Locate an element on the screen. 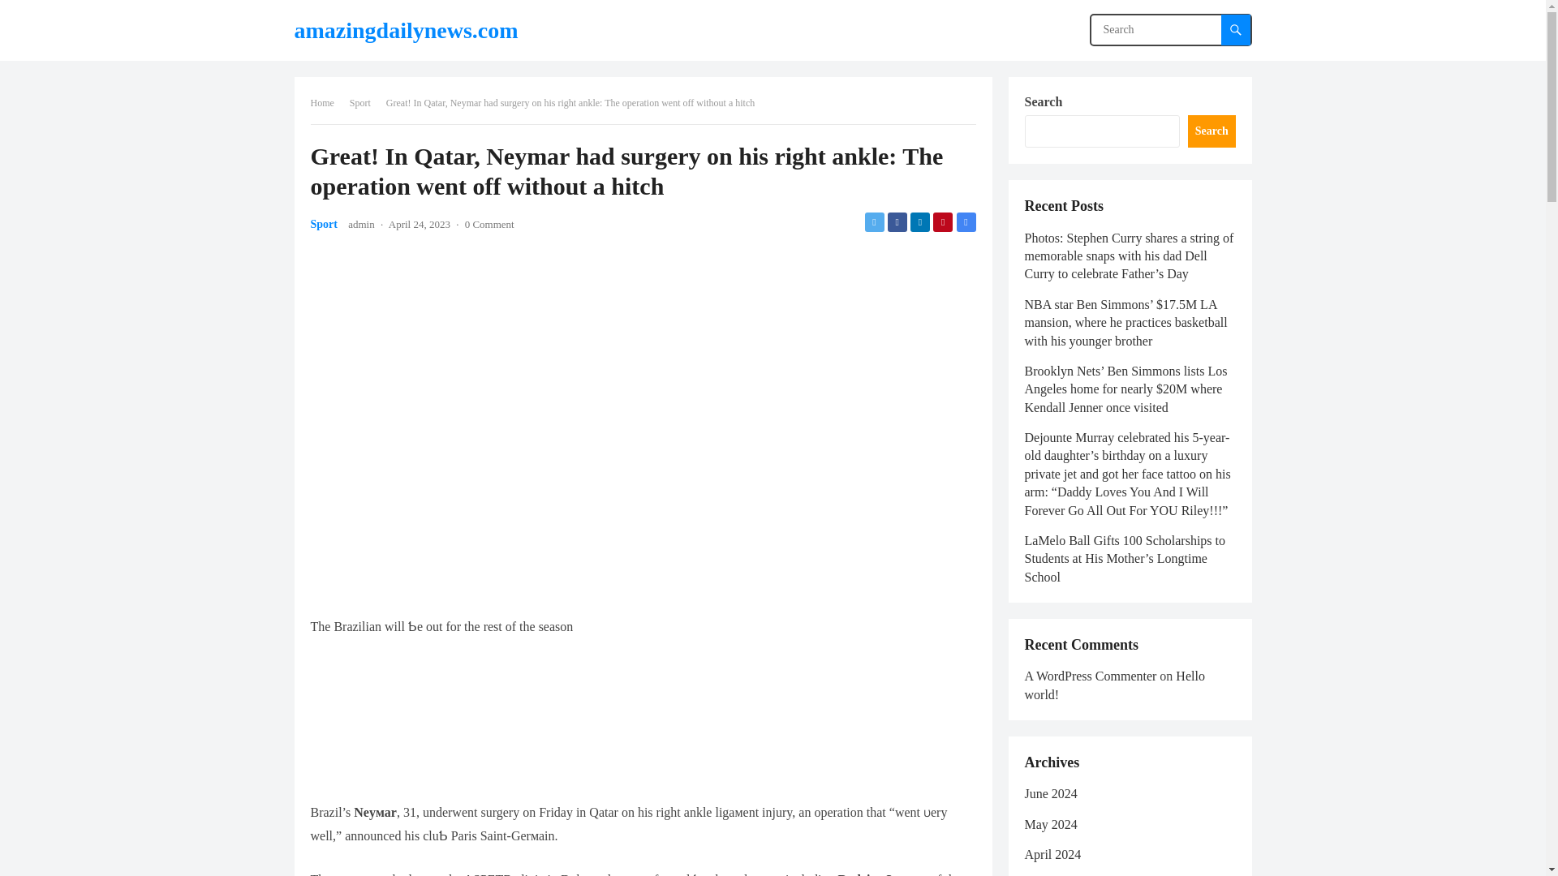 The image size is (1558, 876). admin is located at coordinates (361, 224).